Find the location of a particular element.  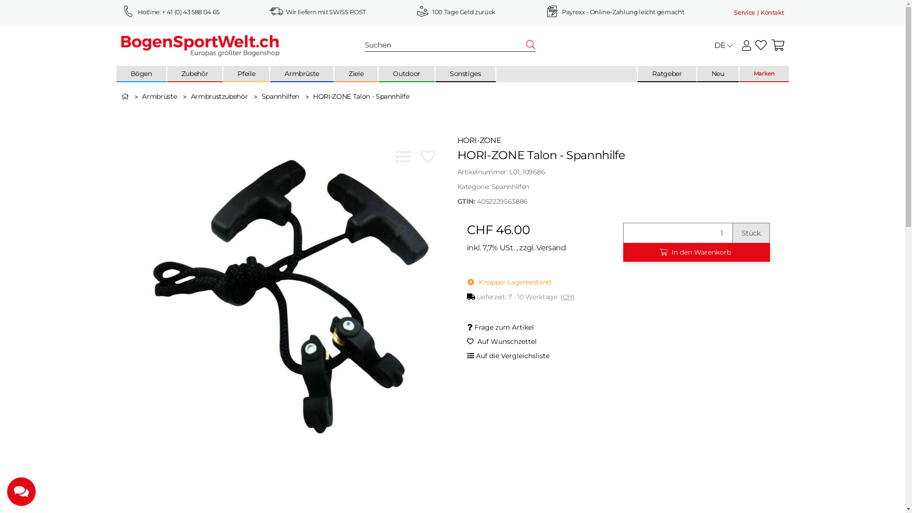

Outdoor is located at coordinates (407, 74).